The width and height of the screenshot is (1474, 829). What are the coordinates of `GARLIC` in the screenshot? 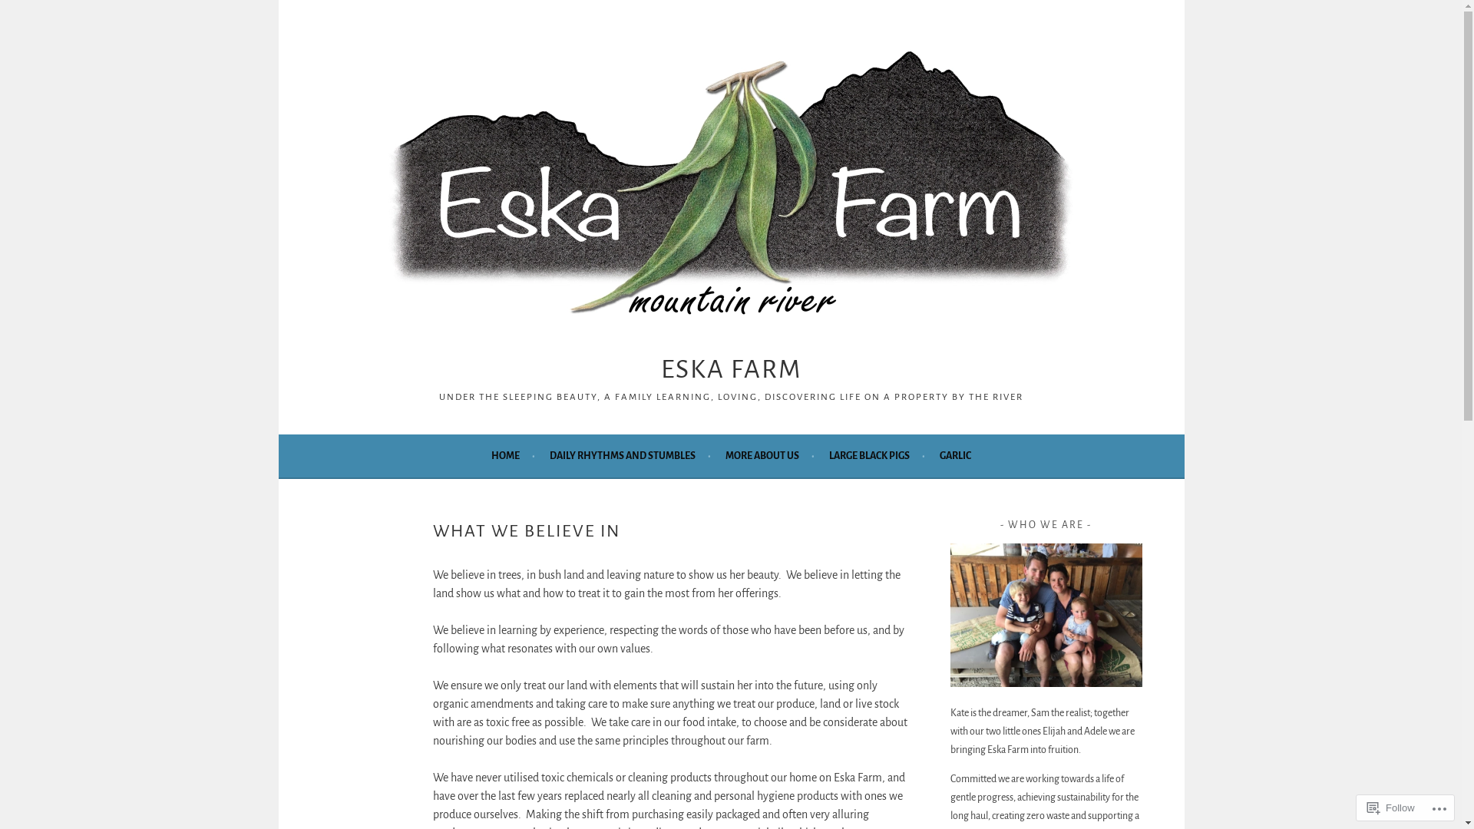 It's located at (955, 456).